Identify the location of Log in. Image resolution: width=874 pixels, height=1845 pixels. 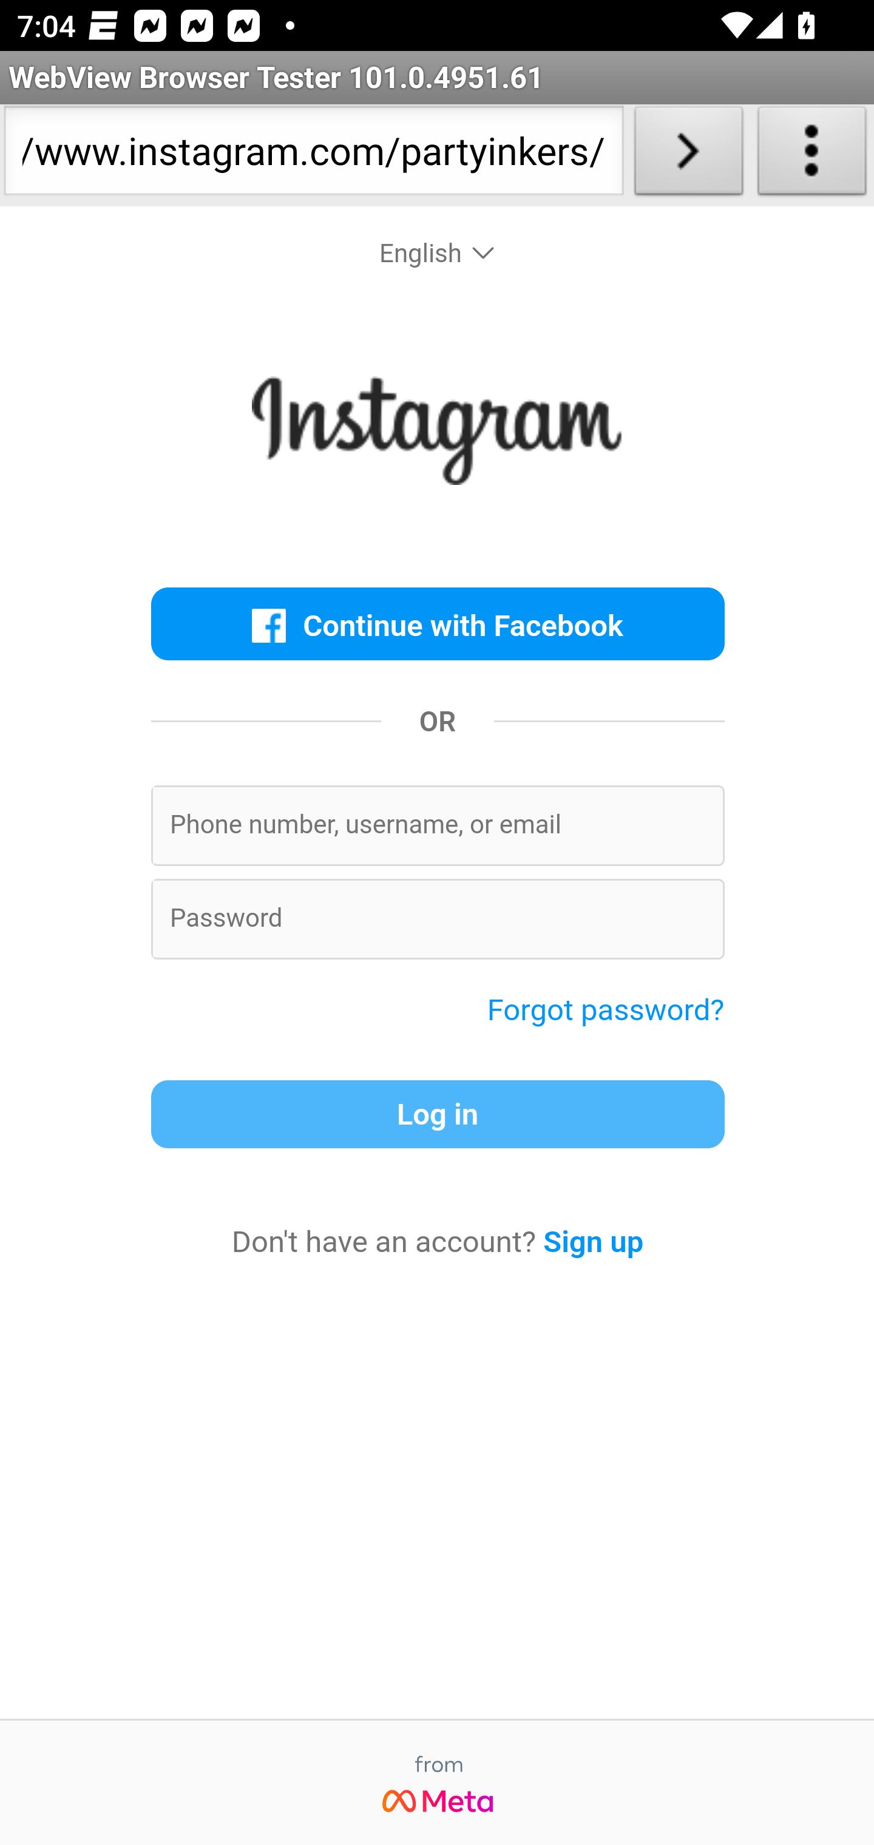
(437, 1114).